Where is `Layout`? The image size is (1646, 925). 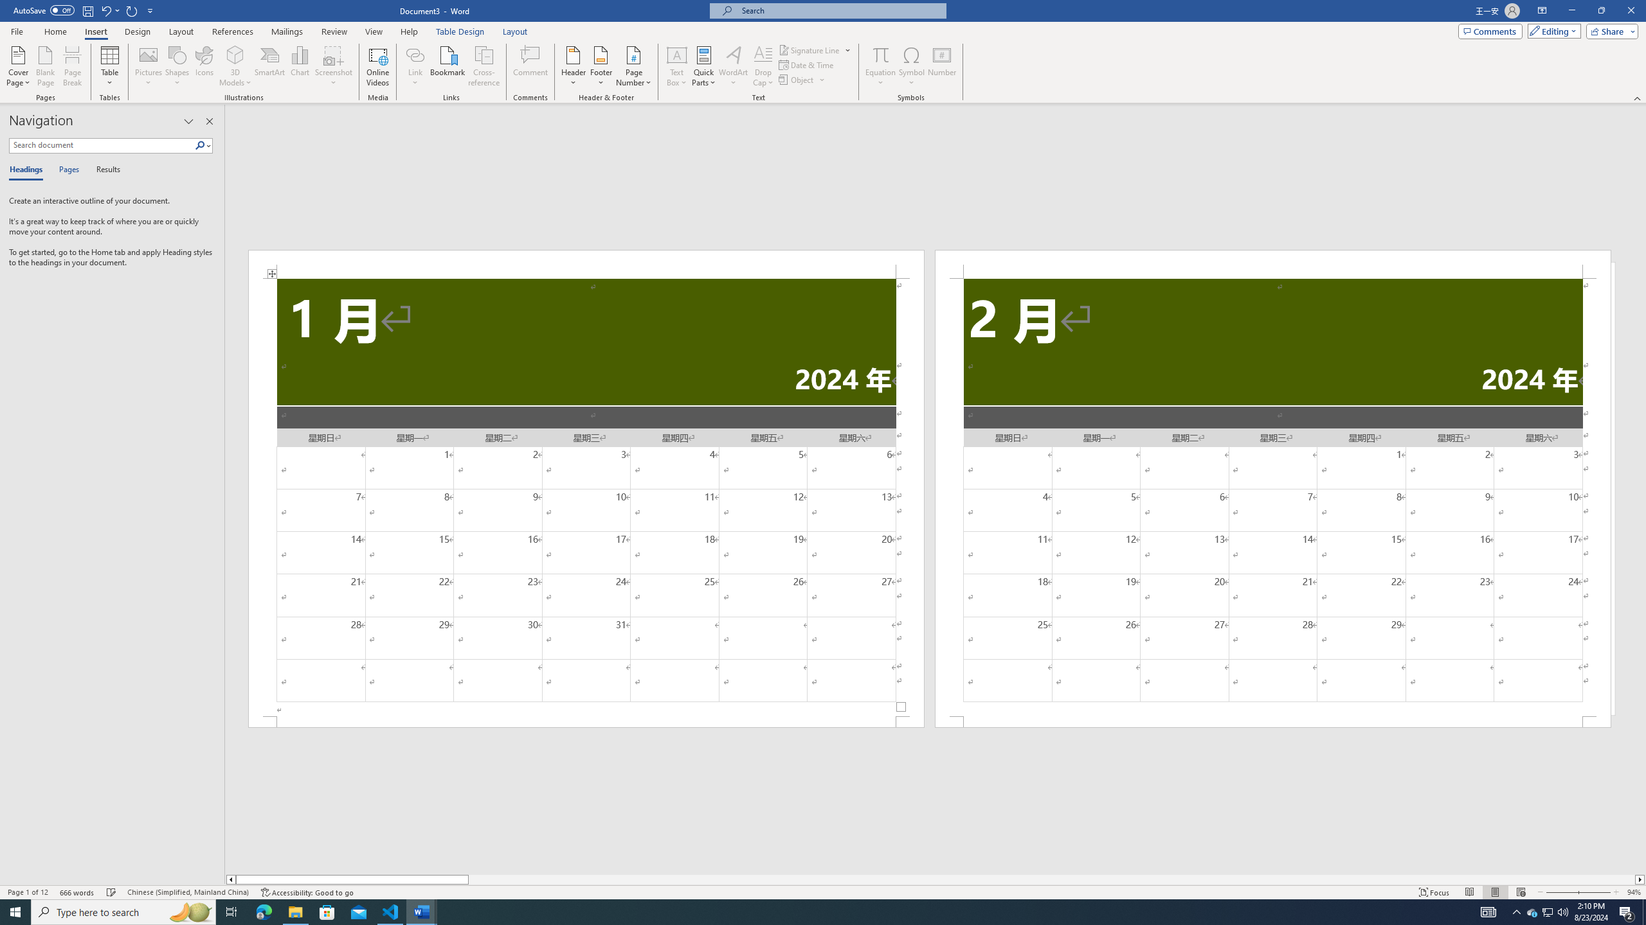
Layout is located at coordinates (515, 31).